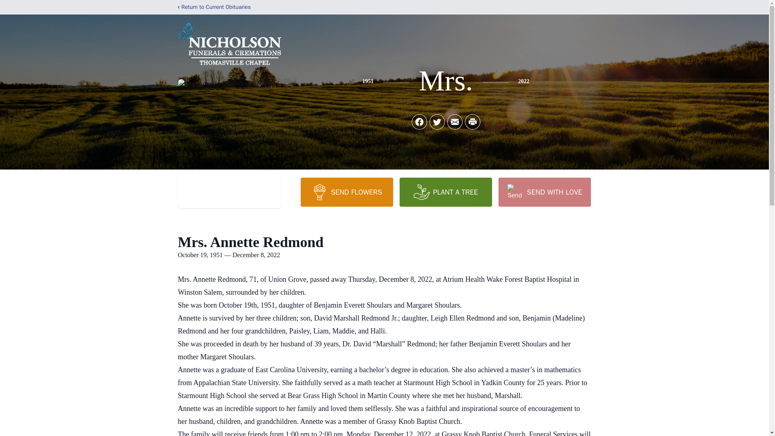  Describe the element at coordinates (446, 192) in the screenshot. I see `PLANT A TREE` at that location.